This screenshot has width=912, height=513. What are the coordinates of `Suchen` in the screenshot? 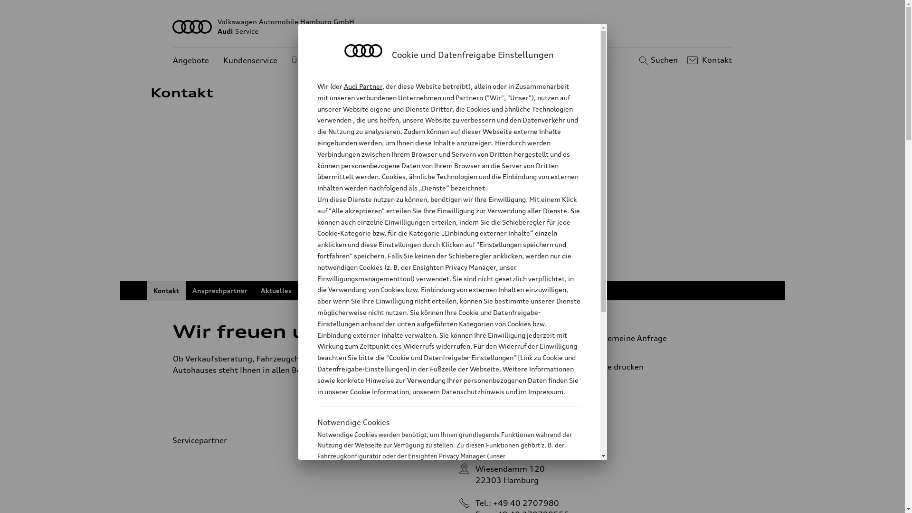 It's located at (657, 60).